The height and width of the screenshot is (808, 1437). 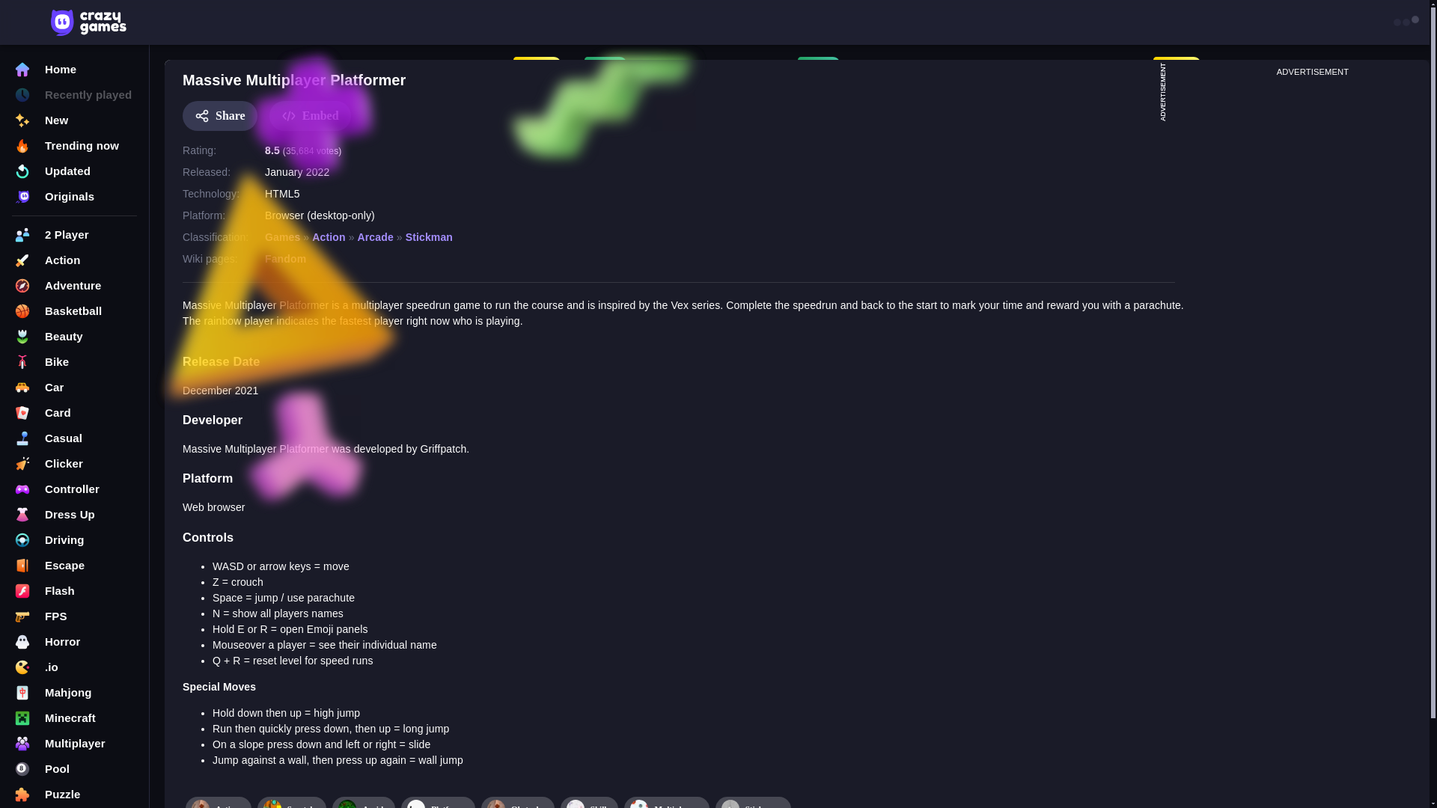 I want to click on New, so click(x=75, y=120).